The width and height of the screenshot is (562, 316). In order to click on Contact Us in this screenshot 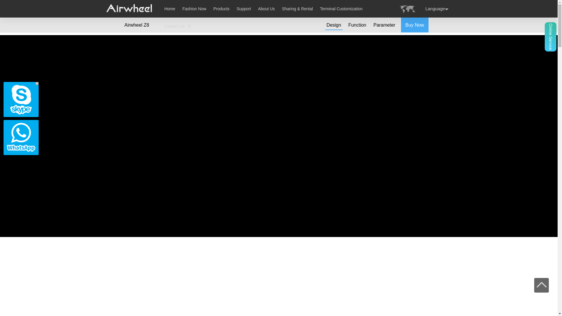, I will do `click(174, 26)`.